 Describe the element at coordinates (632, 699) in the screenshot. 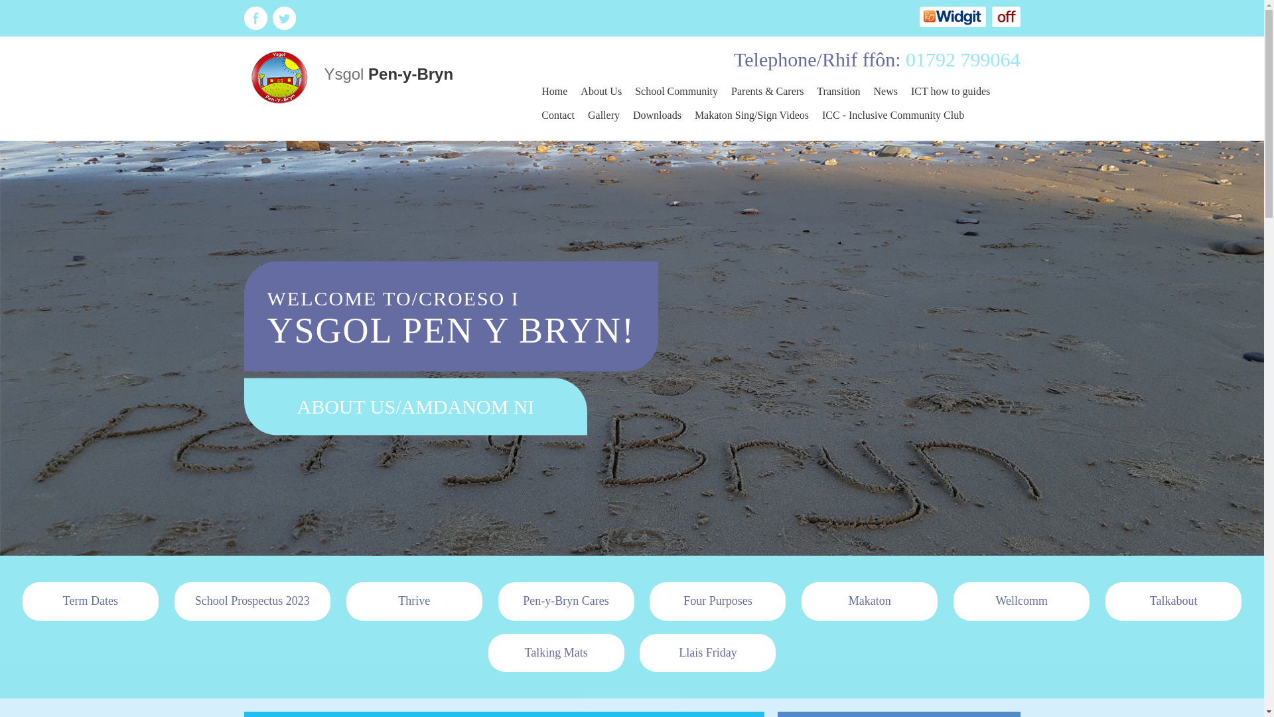

I see `Accept and Continue` at that location.